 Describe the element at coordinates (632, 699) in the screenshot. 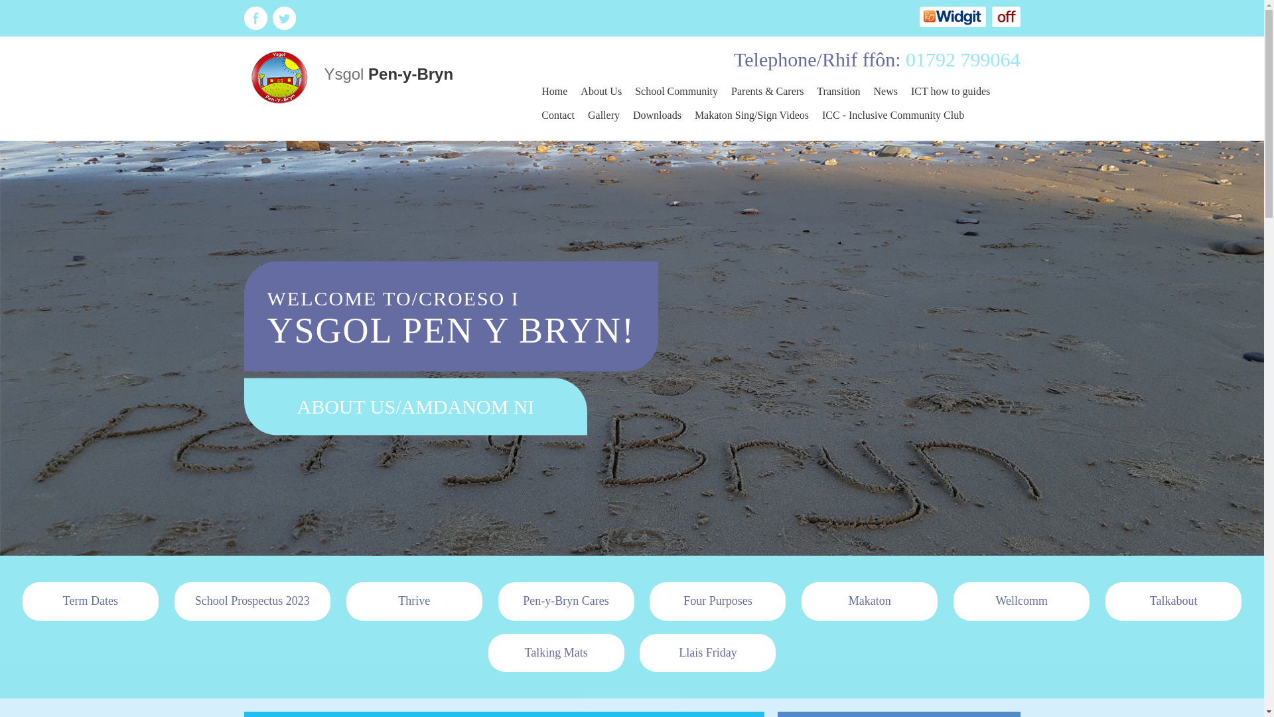

I see `Accept and Continue` at that location.